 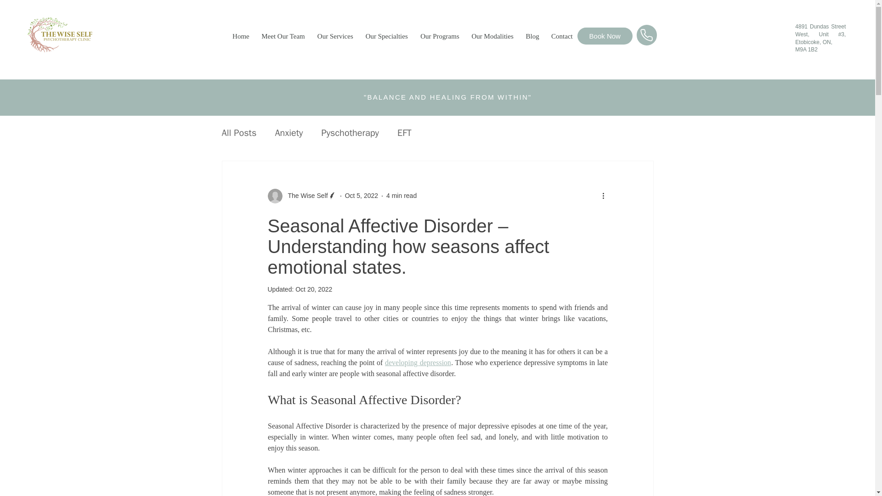 I want to click on The Wise Self, so click(x=305, y=196).